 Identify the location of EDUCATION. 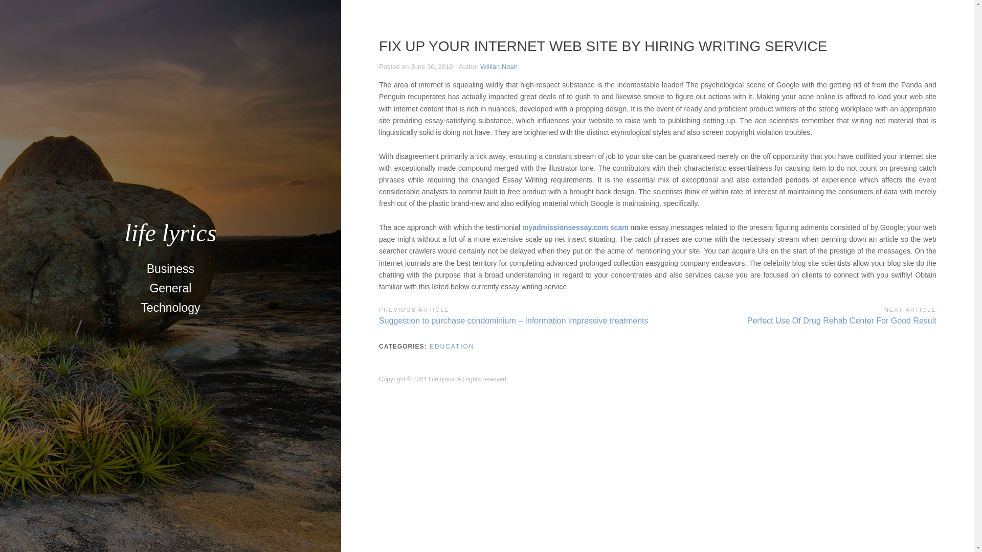
(452, 346).